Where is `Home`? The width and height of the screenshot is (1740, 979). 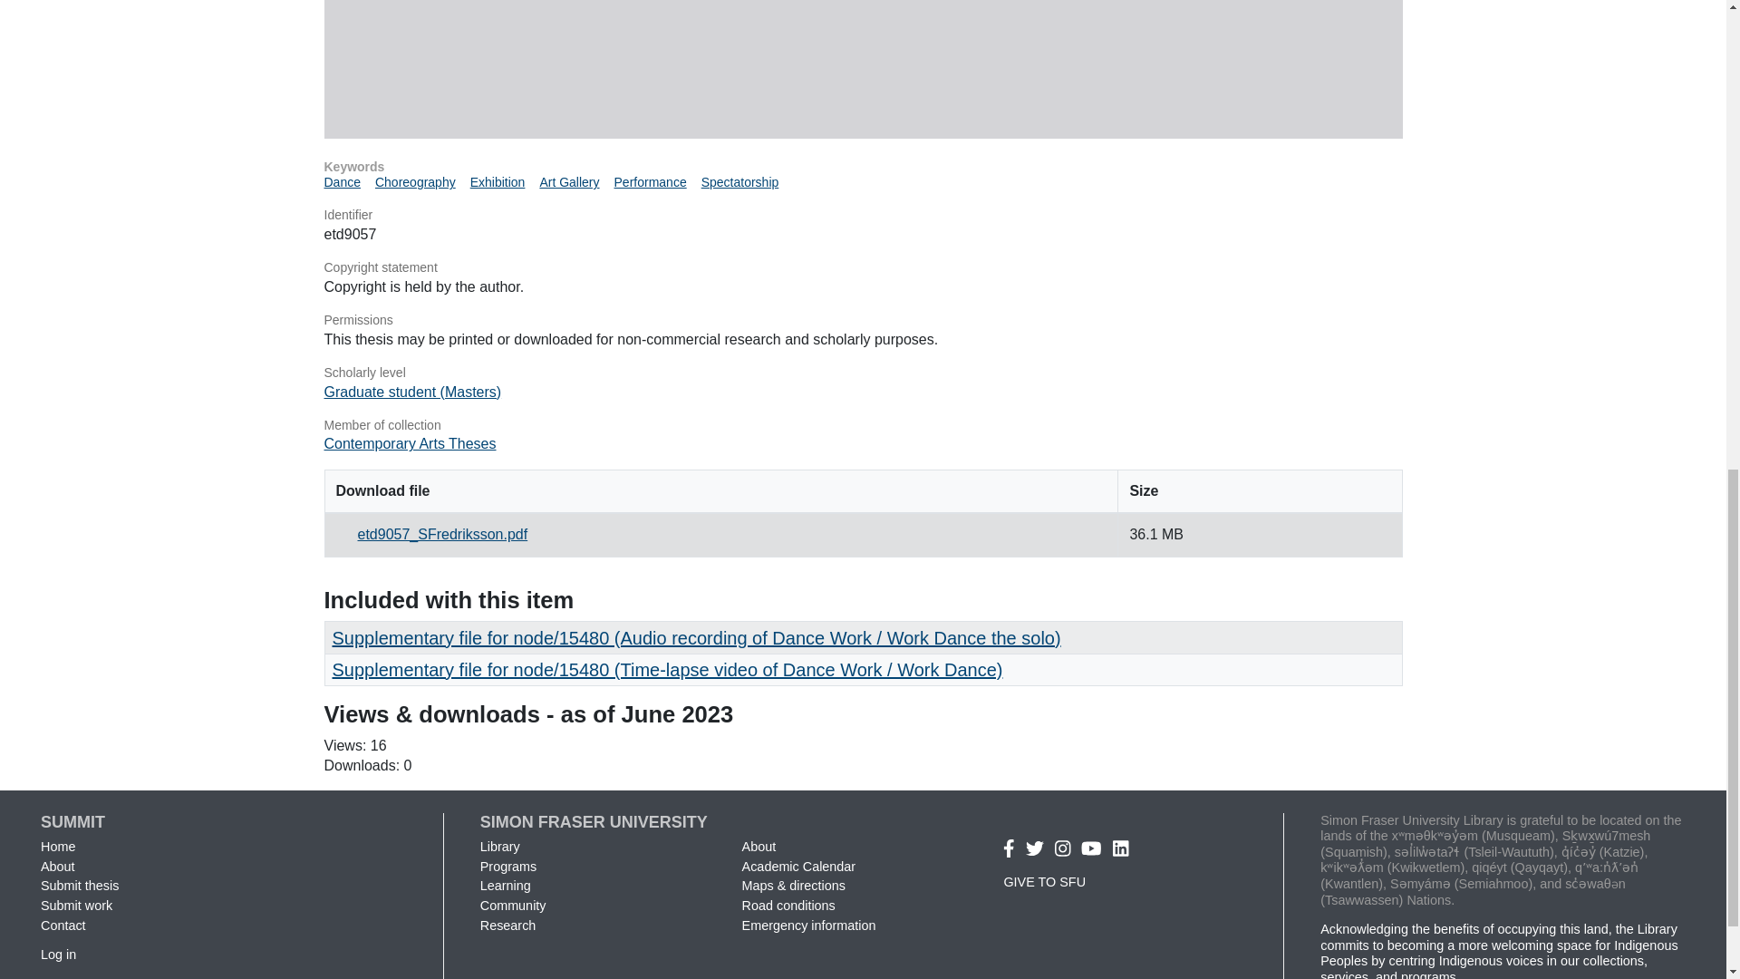
Home is located at coordinates (57, 846).